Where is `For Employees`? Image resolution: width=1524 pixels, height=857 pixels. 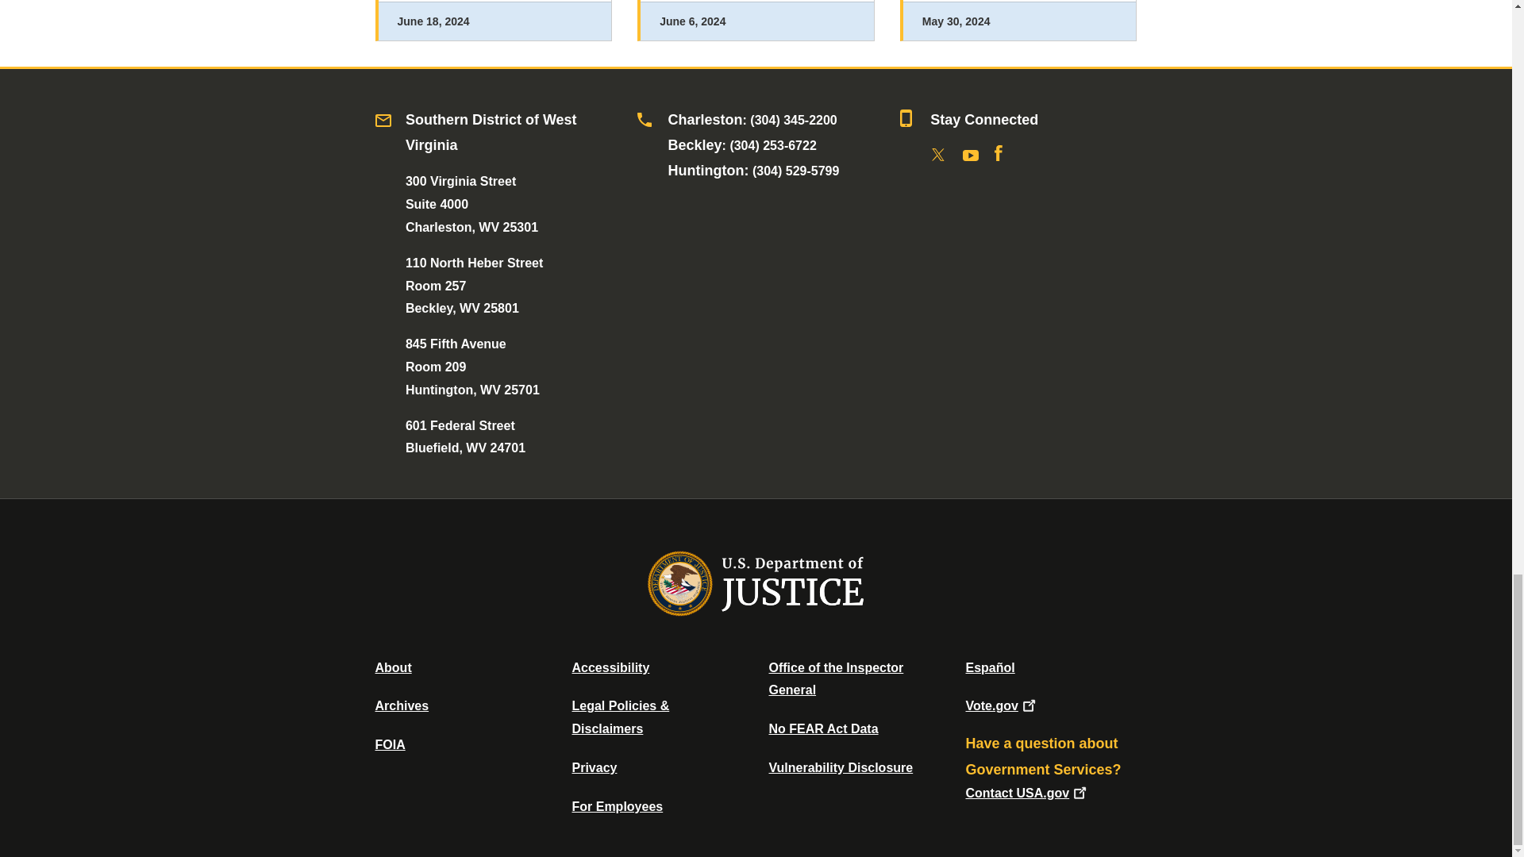 For Employees is located at coordinates (618, 806).